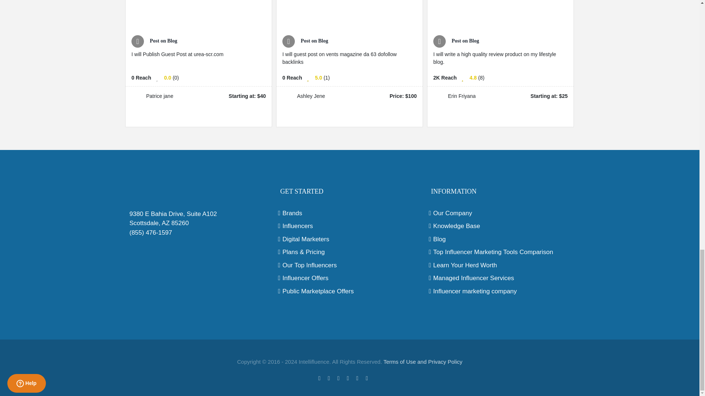 This screenshot has height=396, width=705. Describe the element at coordinates (501, 226) in the screenshot. I see `Knowledge Base` at that location.